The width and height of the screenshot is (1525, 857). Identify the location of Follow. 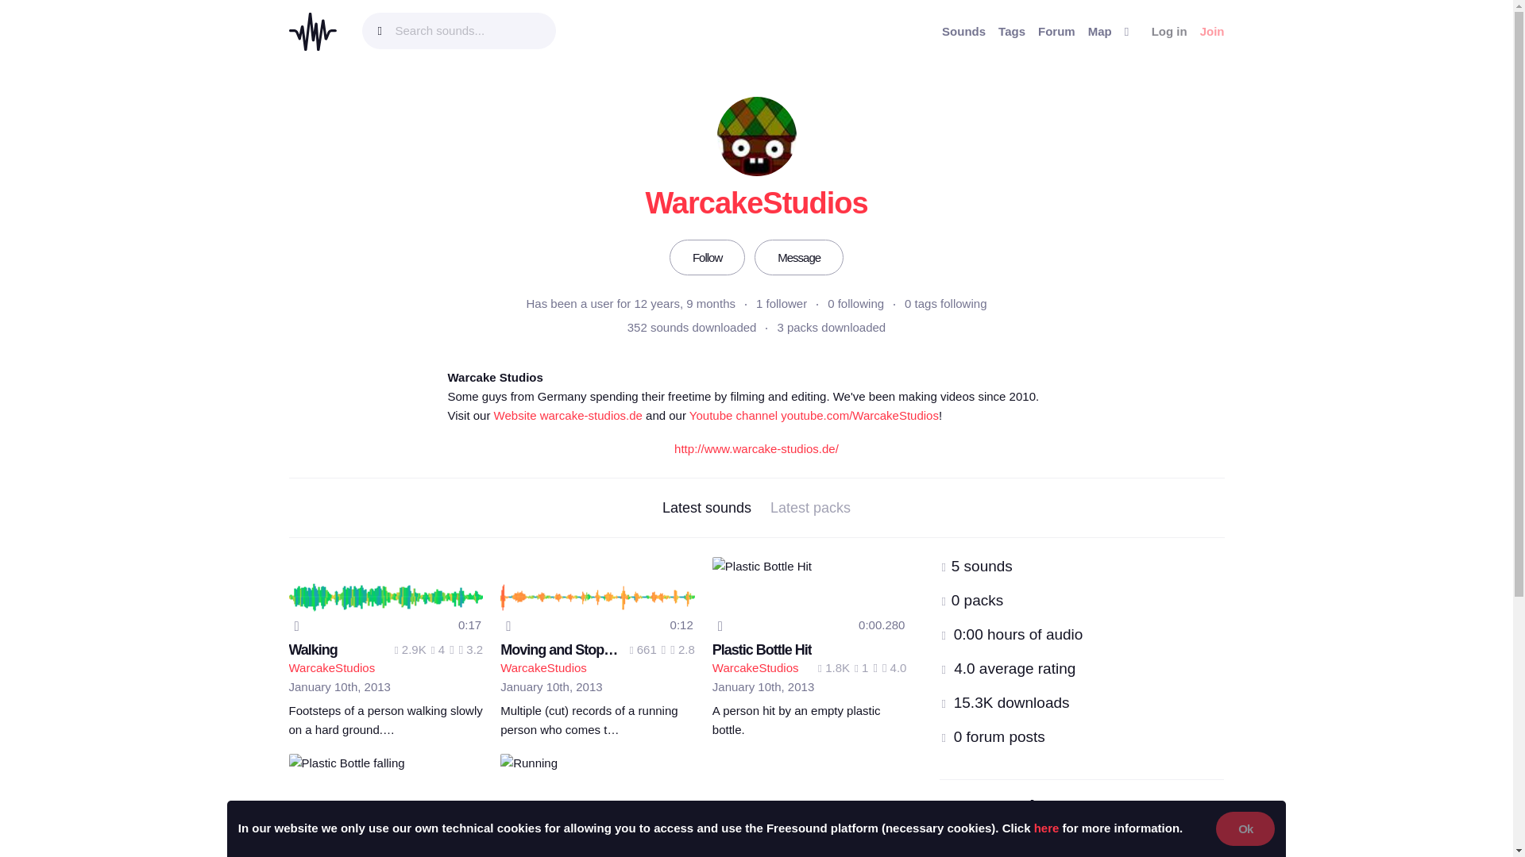
(707, 257).